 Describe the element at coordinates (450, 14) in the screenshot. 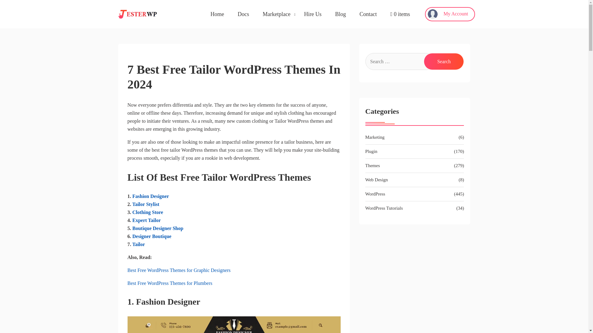

I see `My Account` at that location.